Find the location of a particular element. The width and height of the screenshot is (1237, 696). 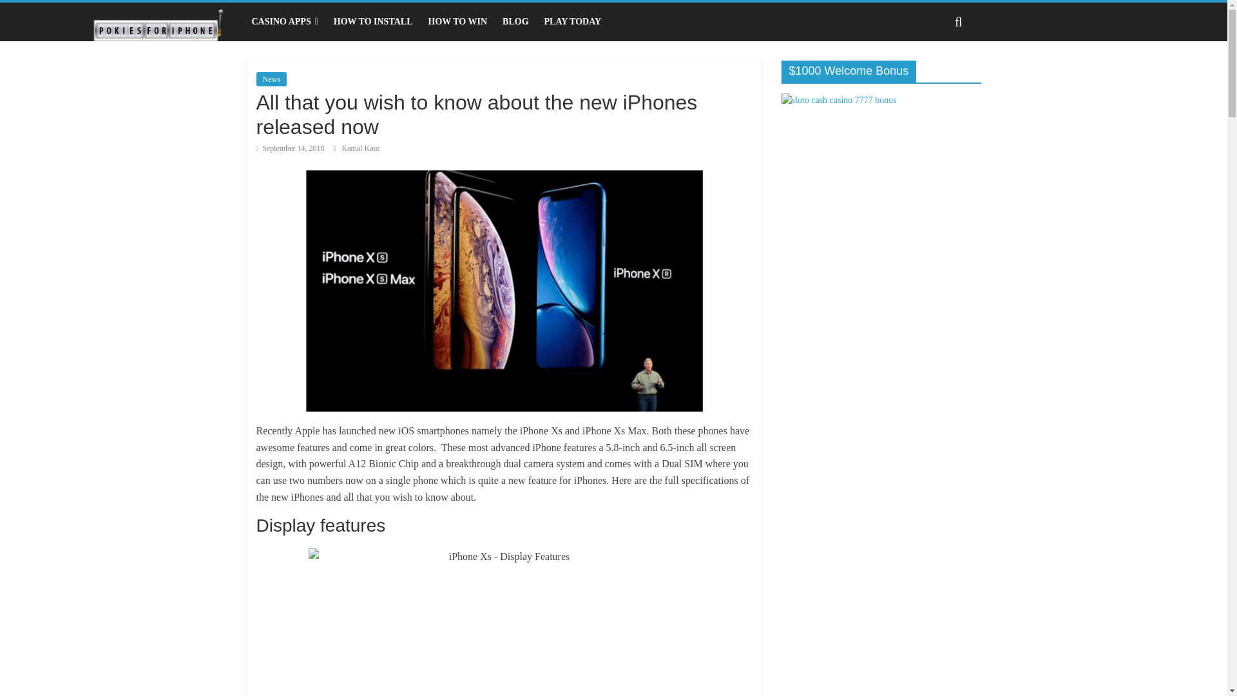

Kamal Kaur is located at coordinates (361, 148).